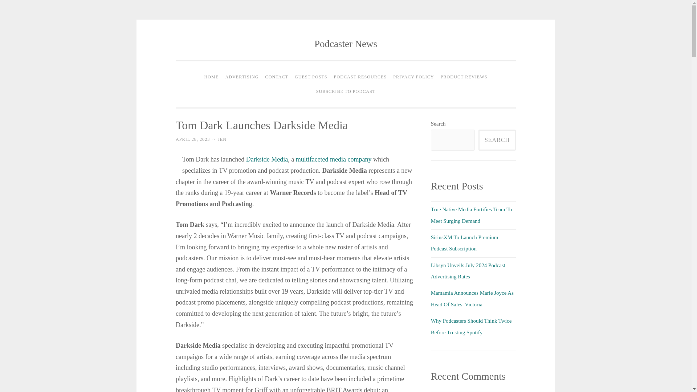 This screenshot has height=392, width=697. I want to click on PODCAST RESOURCES, so click(360, 77).